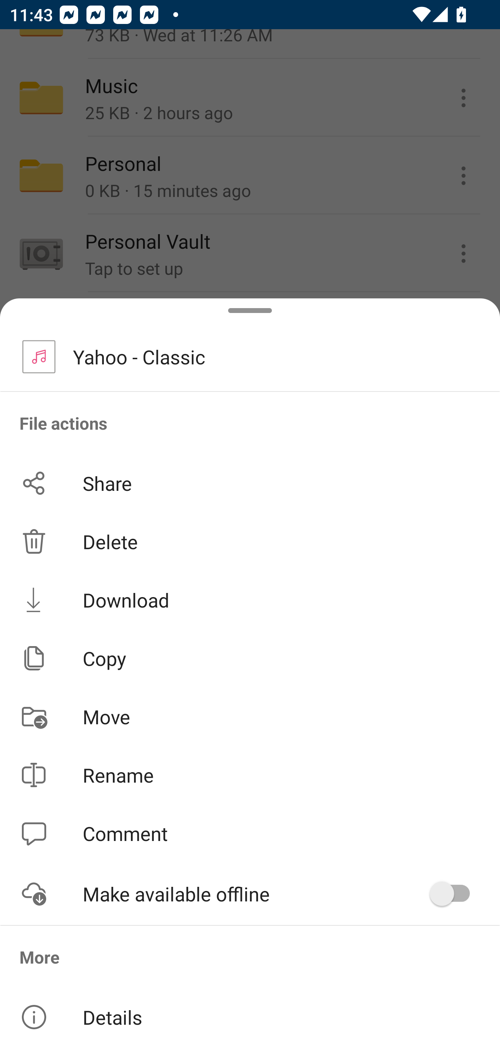 This screenshot has width=500, height=1056. What do you see at coordinates (250, 483) in the screenshot?
I see `Share button Share` at bounding box center [250, 483].